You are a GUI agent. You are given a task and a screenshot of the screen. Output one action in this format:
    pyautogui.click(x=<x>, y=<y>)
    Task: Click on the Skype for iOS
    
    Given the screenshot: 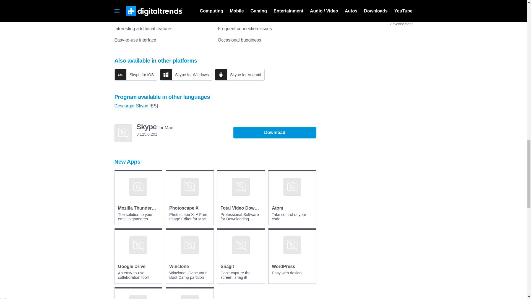 What is the action you would take?
    pyautogui.click(x=136, y=75)
    